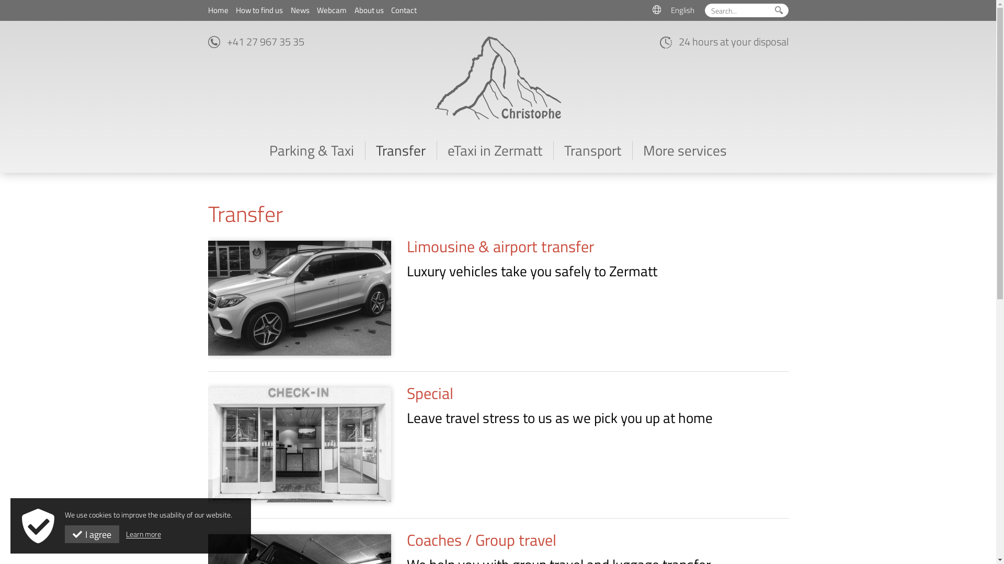 Image resolution: width=1004 pixels, height=564 pixels. Describe the element at coordinates (685, 150) in the screenshot. I see `More services` at that location.